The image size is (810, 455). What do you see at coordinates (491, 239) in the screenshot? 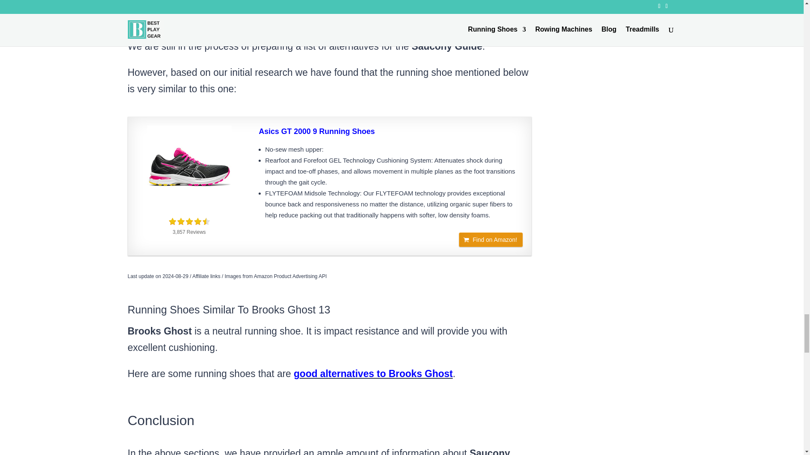
I see `Find on Amazon!` at bounding box center [491, 239].